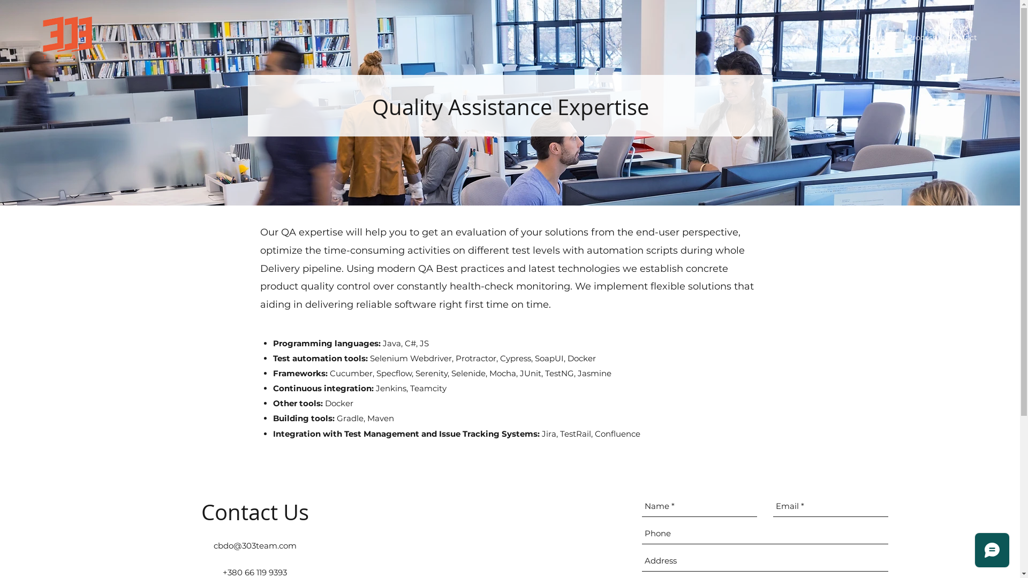 This screenshot has width=1028, height=578. I want to click on Services, so click(842, 37).